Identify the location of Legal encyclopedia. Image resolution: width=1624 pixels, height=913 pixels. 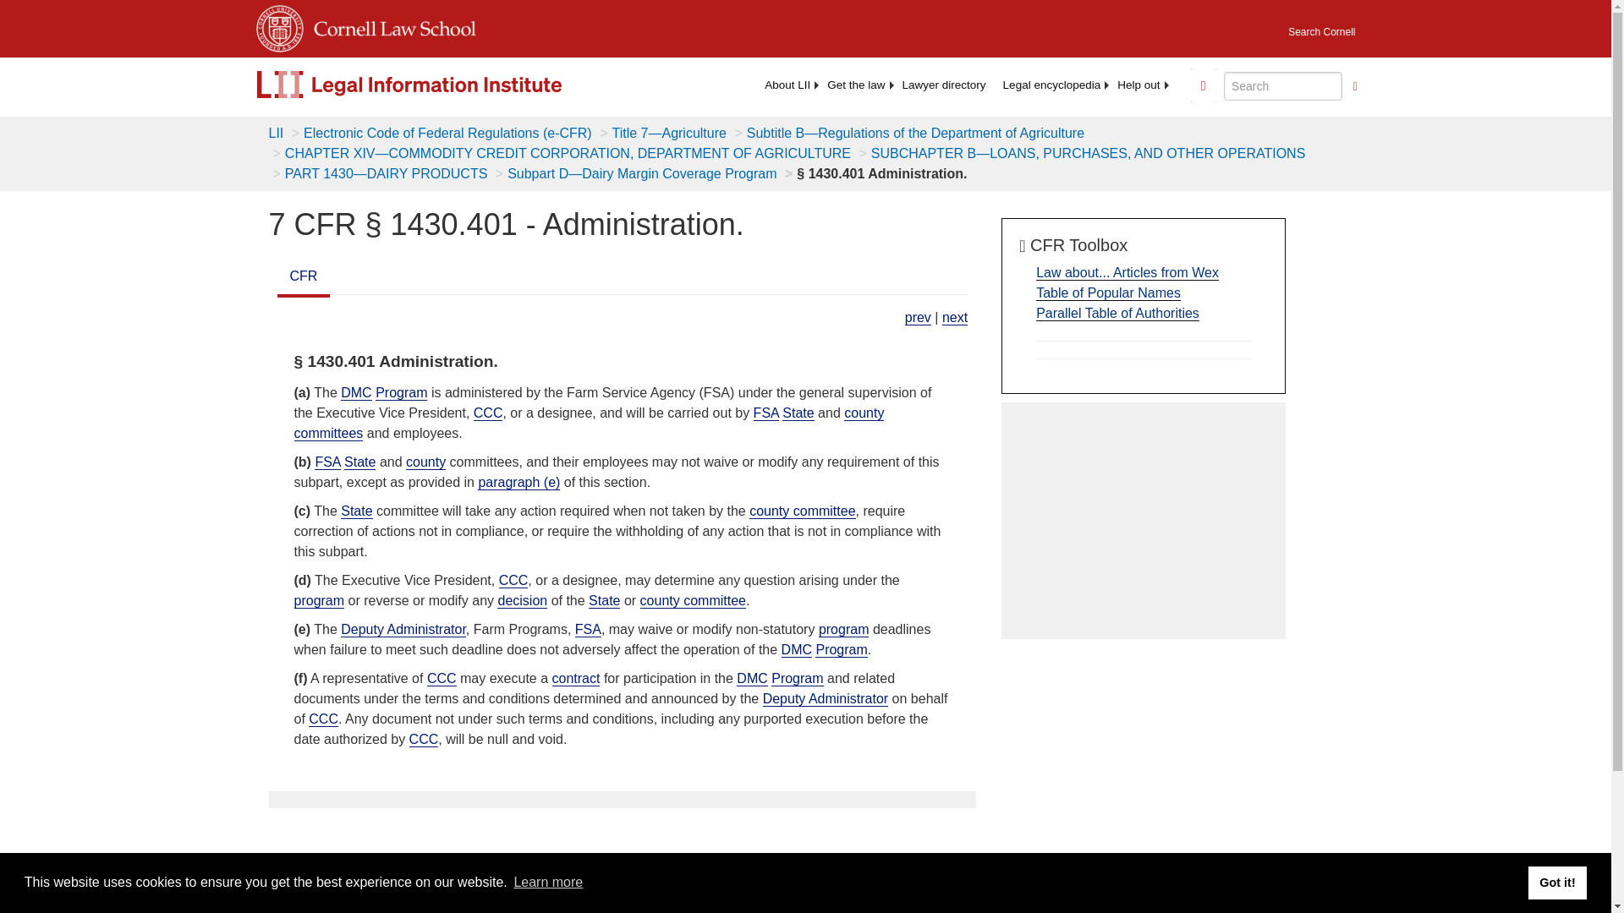
(1051, 85).